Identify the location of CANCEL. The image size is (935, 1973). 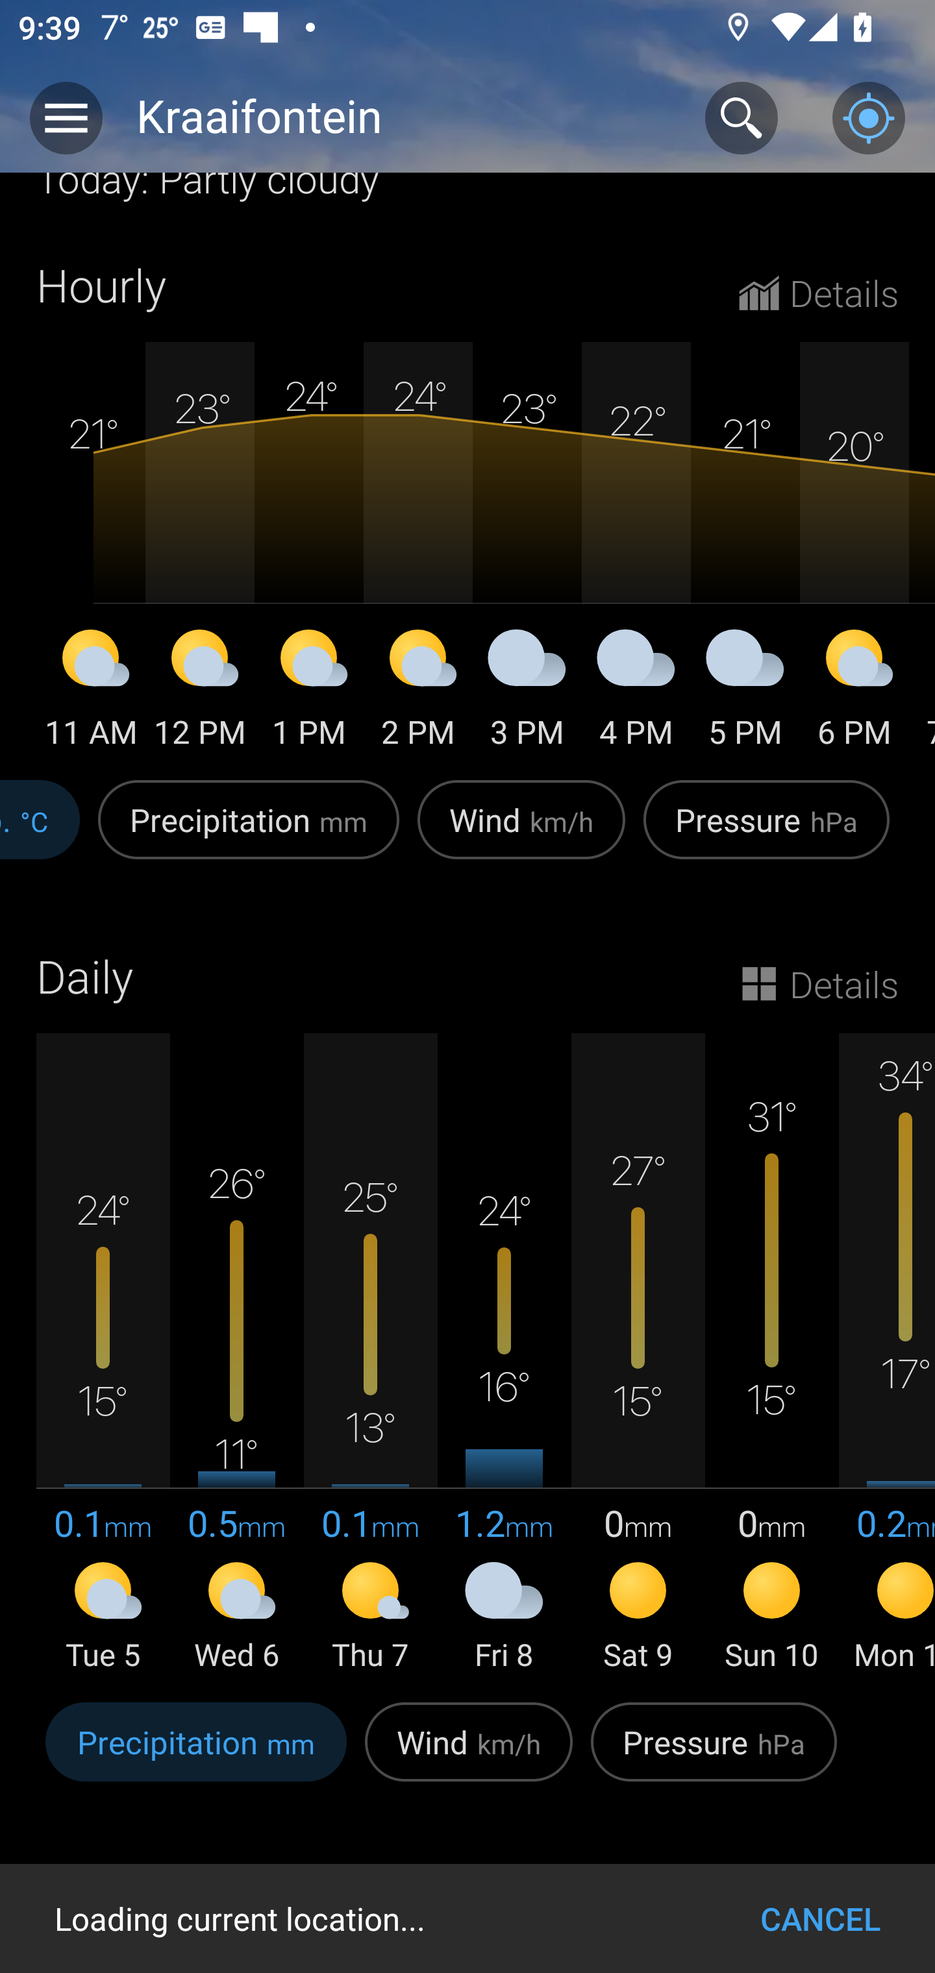
(820, 1918).